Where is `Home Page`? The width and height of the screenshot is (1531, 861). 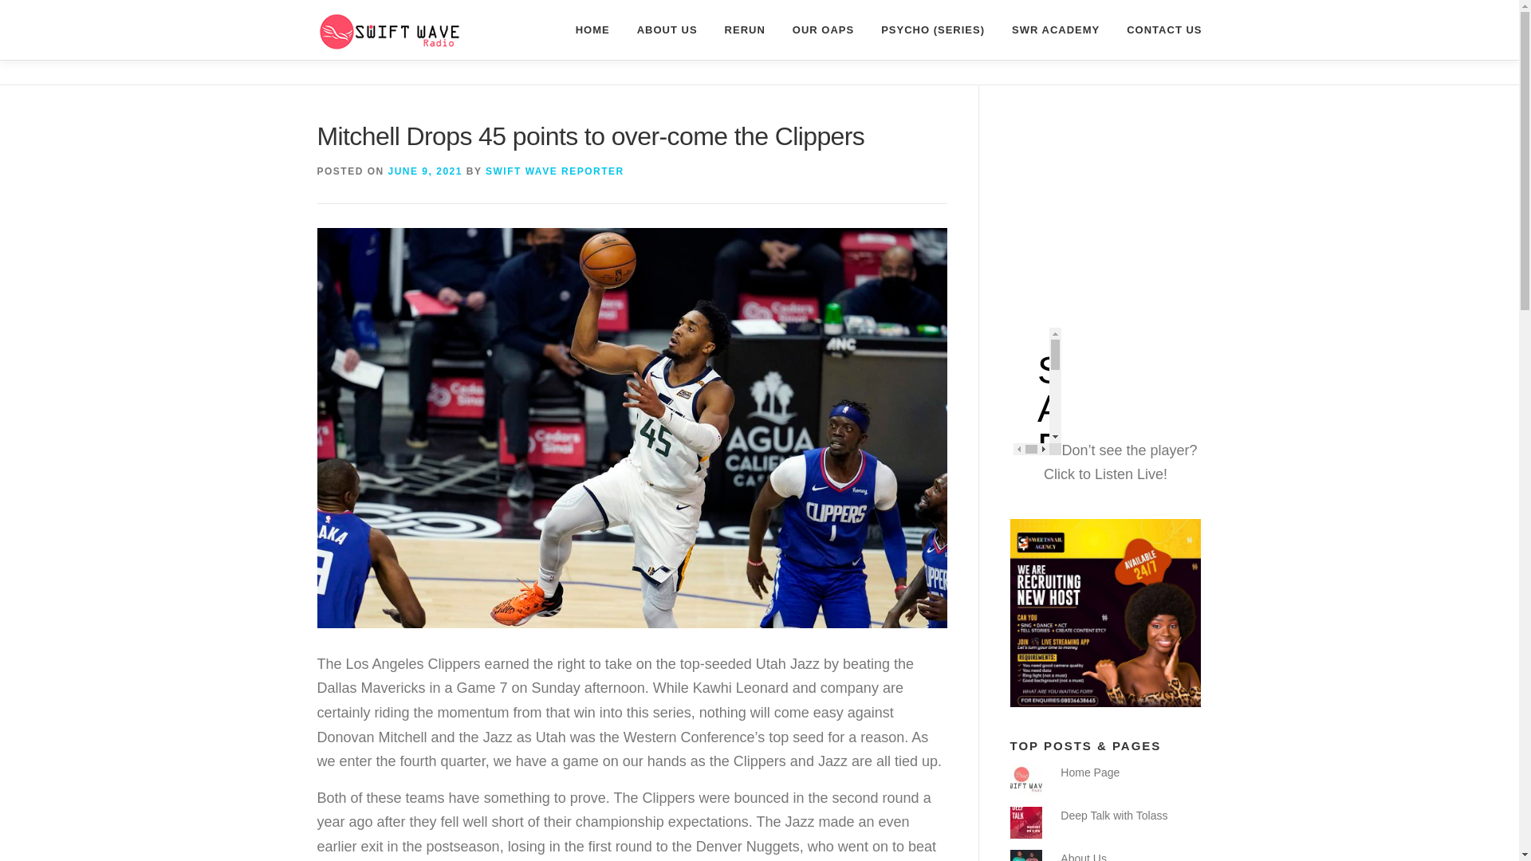
Home Page is located at coordinates (1089, 773).